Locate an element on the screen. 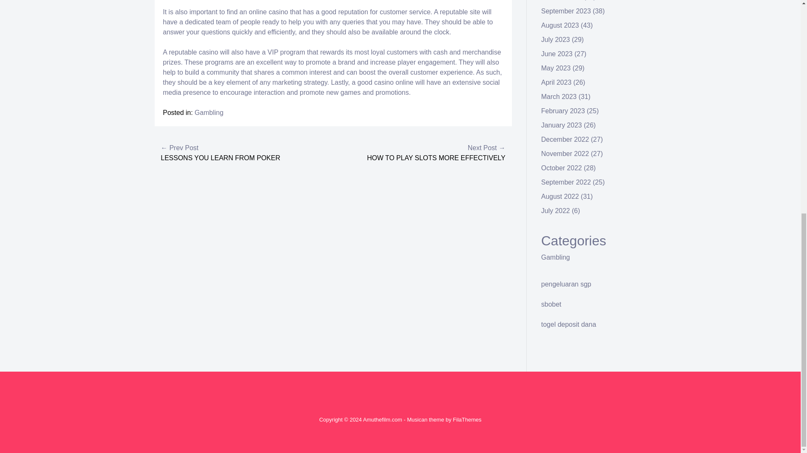 This screenshot has width=807, height=453. May 2023 is located at coordinates (556, 68).